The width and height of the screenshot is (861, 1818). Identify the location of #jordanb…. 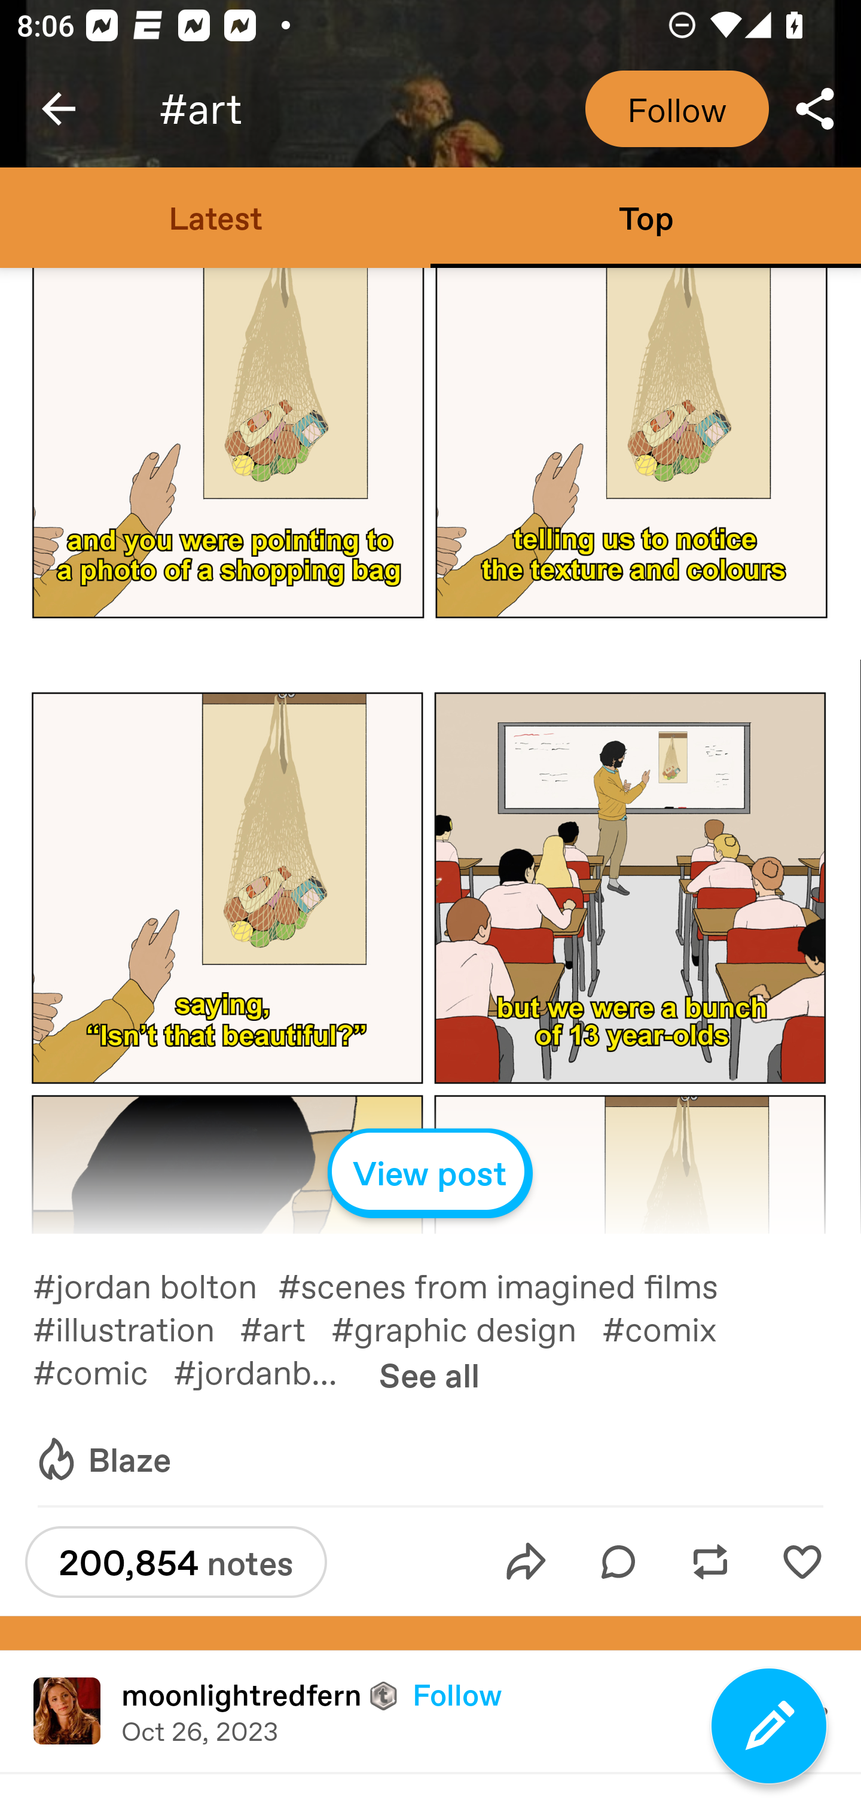
(268, 1371).